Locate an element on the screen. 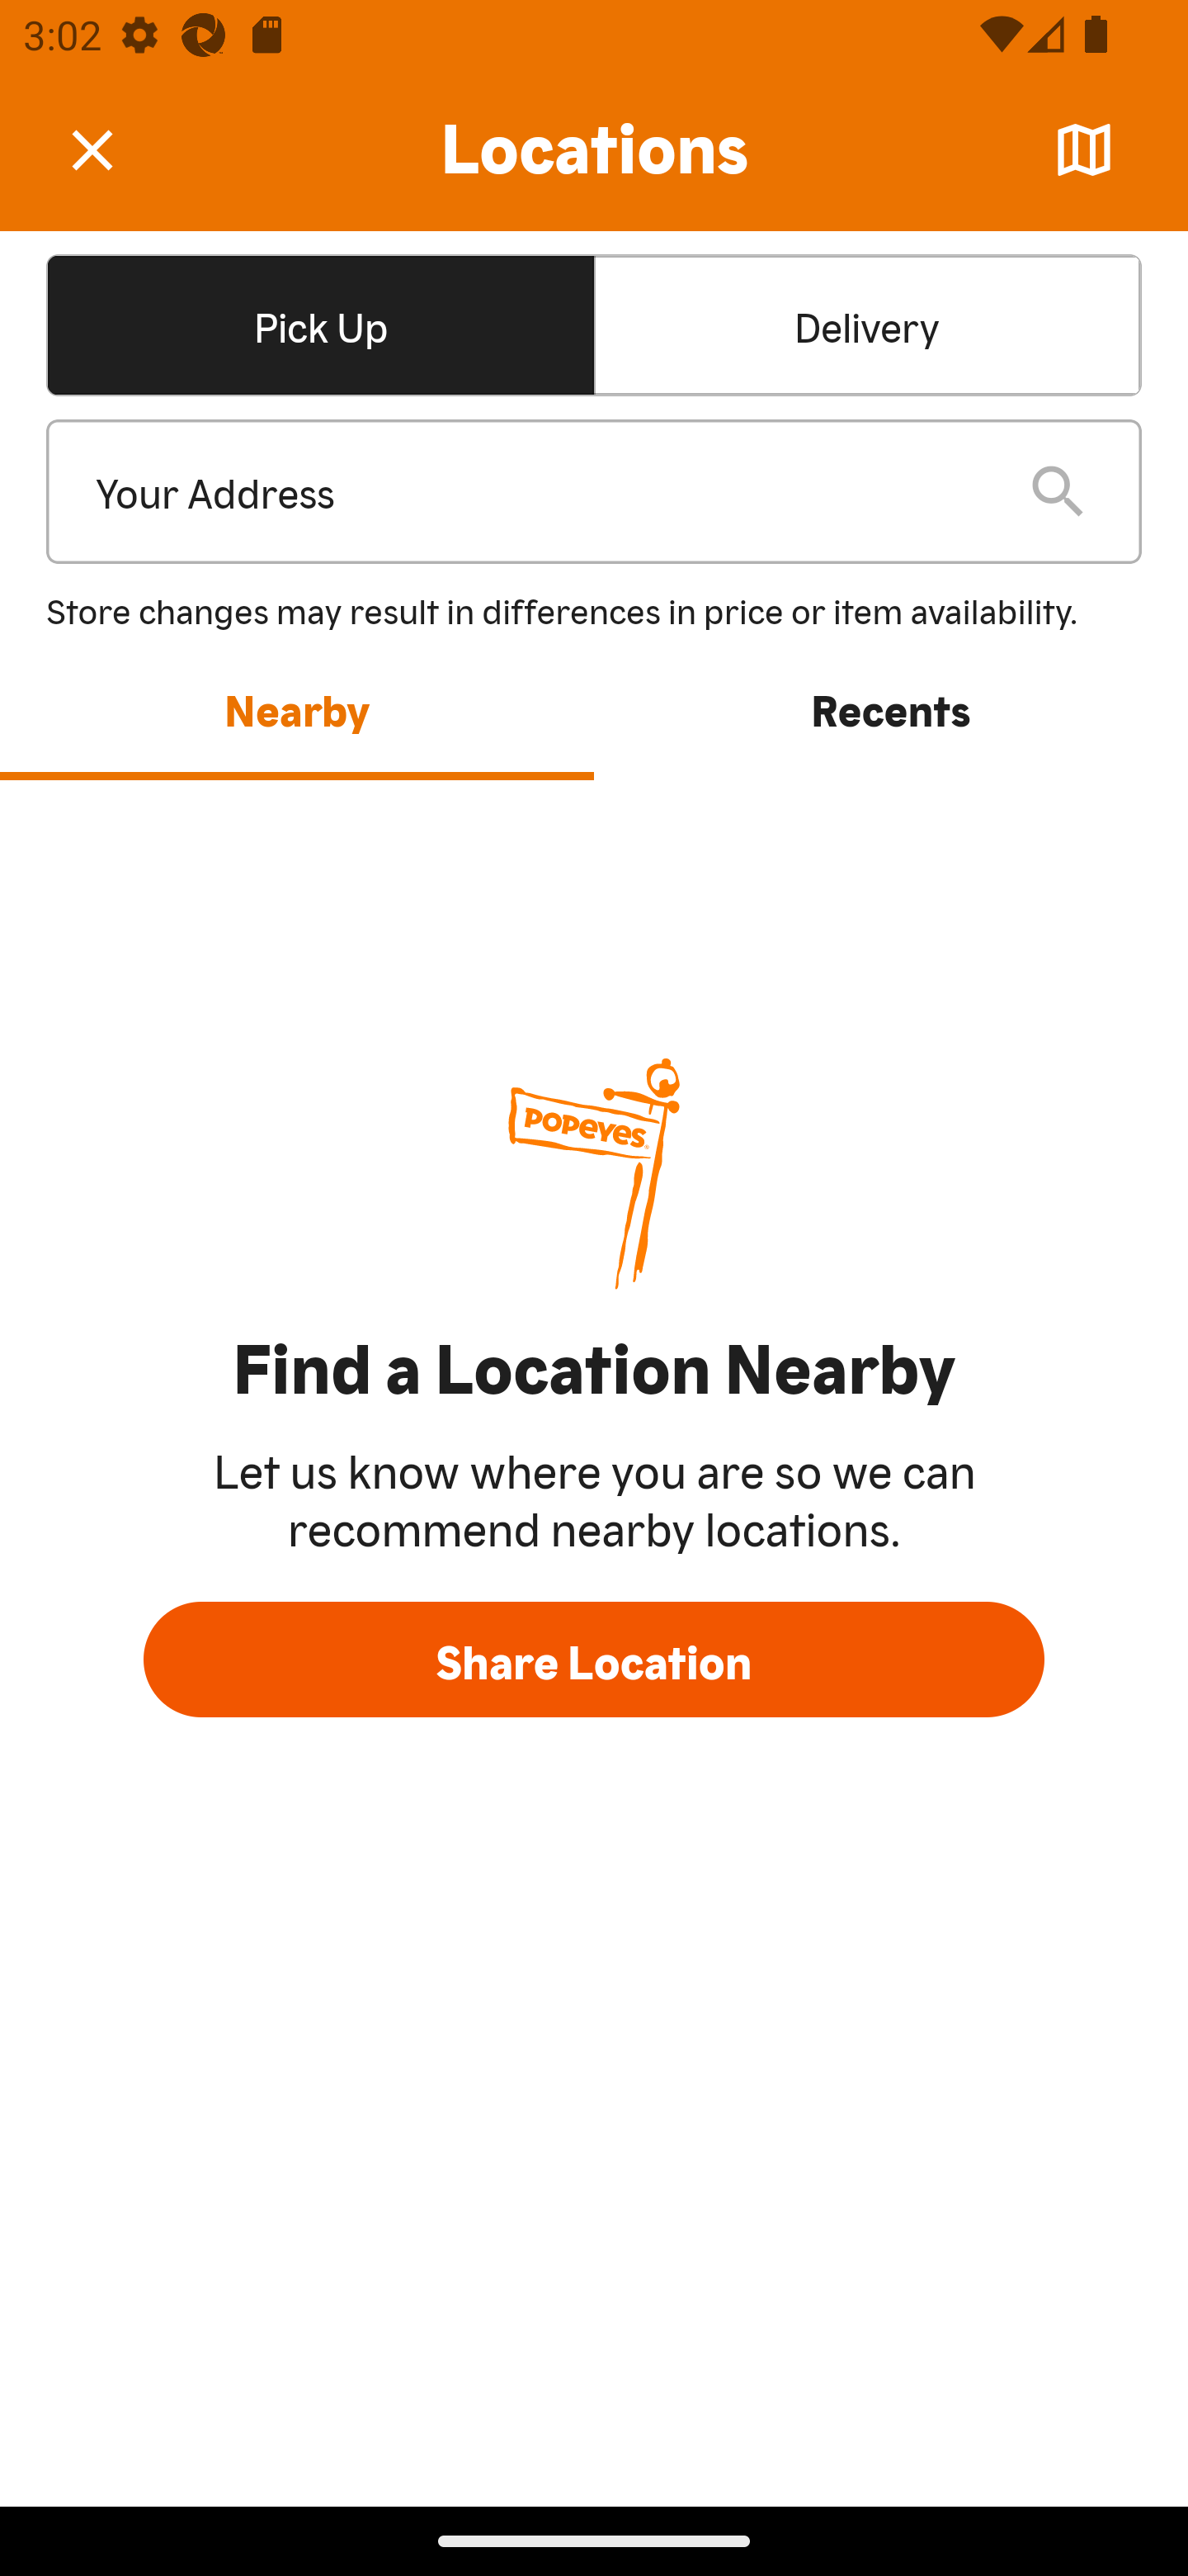 This screenshot has width=1188, height=2576. Pick UpSelected Pick UpSelected Pick Up is located at coordinates (320, 324).